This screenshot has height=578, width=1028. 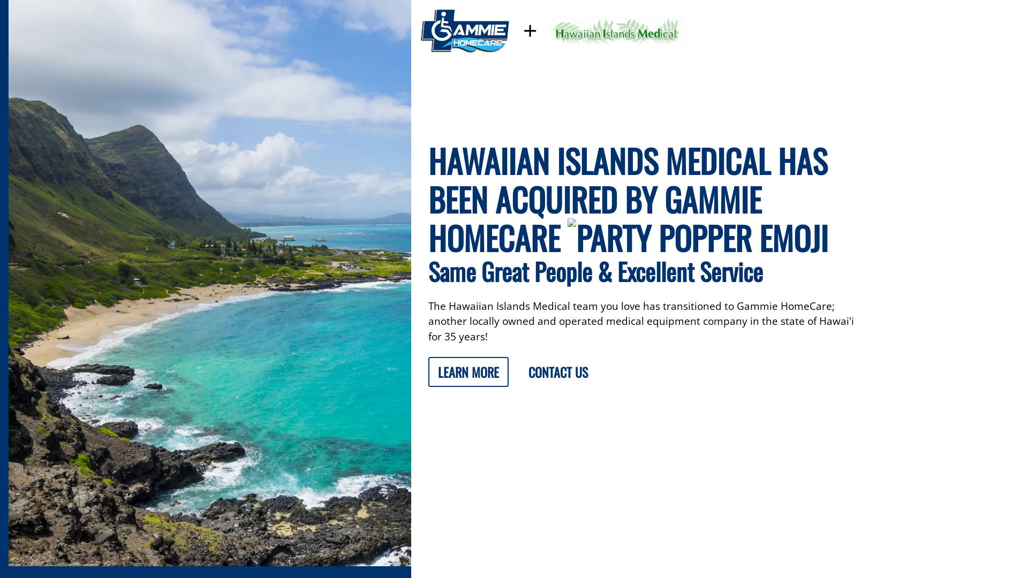 What do you see at coordinates (558, 372) in the screenshot?
I see `CONTACT US` at bounding box center [558, 372].